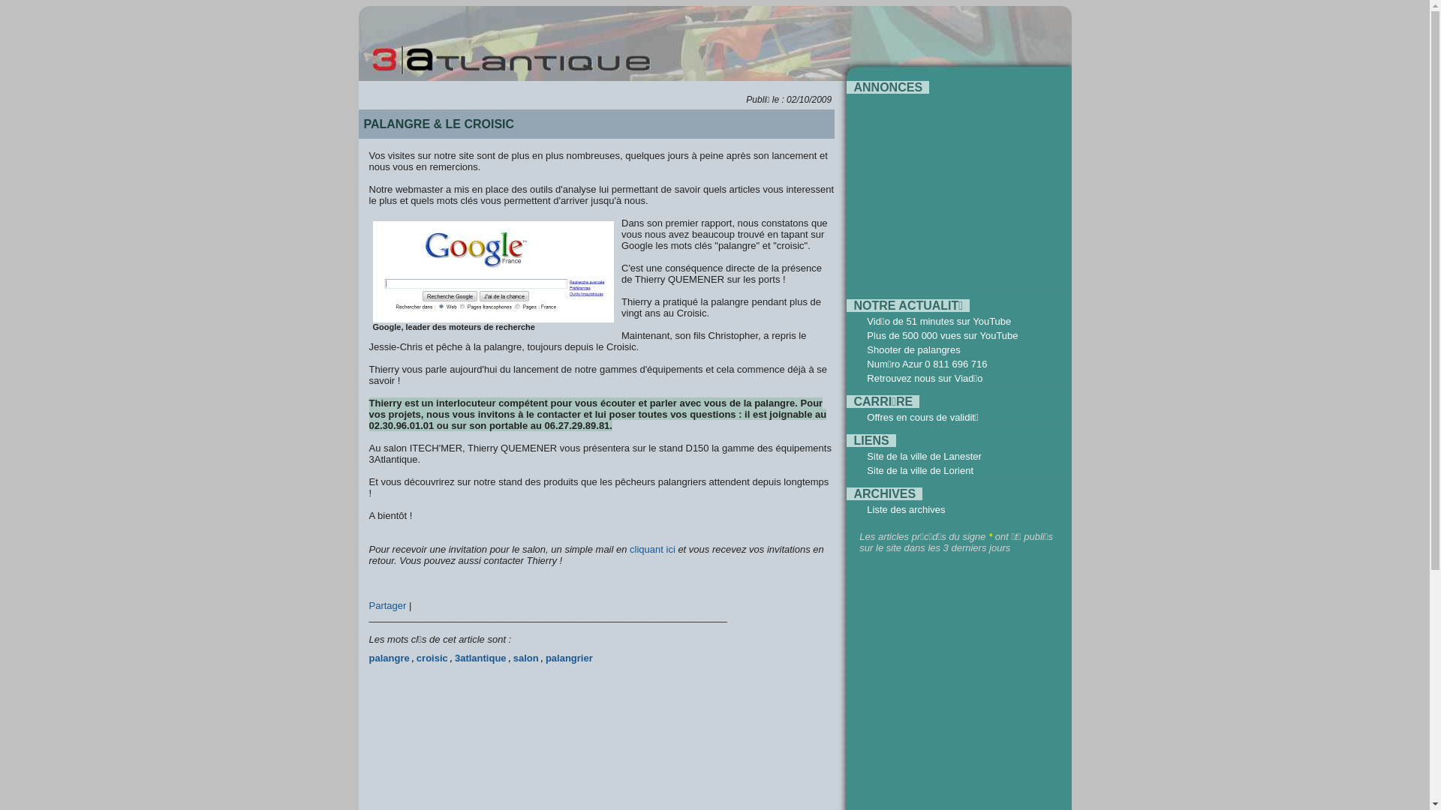 The height and width of the screenshot is (810, 1441). I want to click on Shooter de palangres, so click(913, 349).